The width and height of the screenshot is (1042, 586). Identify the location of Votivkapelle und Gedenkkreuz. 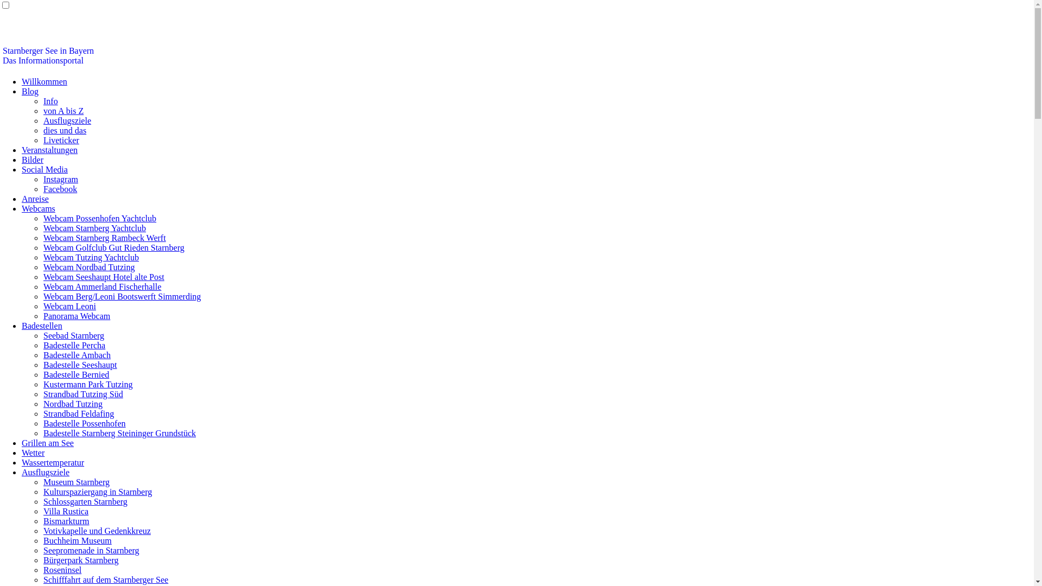
(97, 531).